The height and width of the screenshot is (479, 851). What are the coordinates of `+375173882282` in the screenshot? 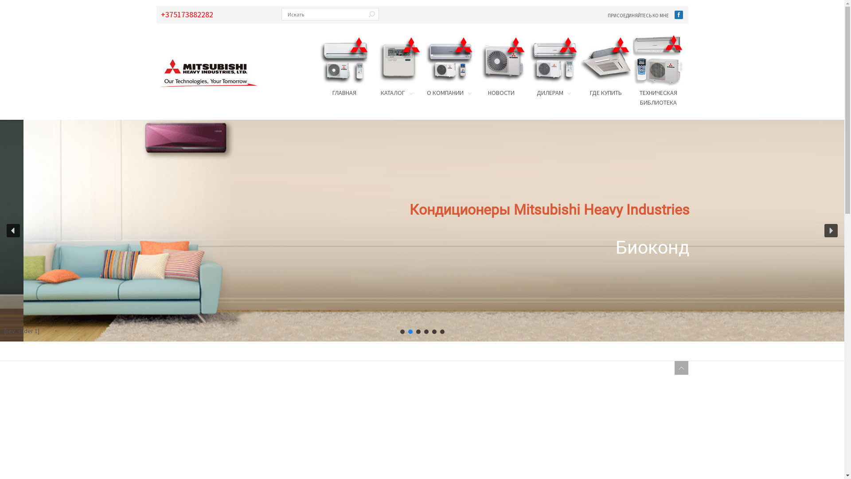 It's located at (187, 14).